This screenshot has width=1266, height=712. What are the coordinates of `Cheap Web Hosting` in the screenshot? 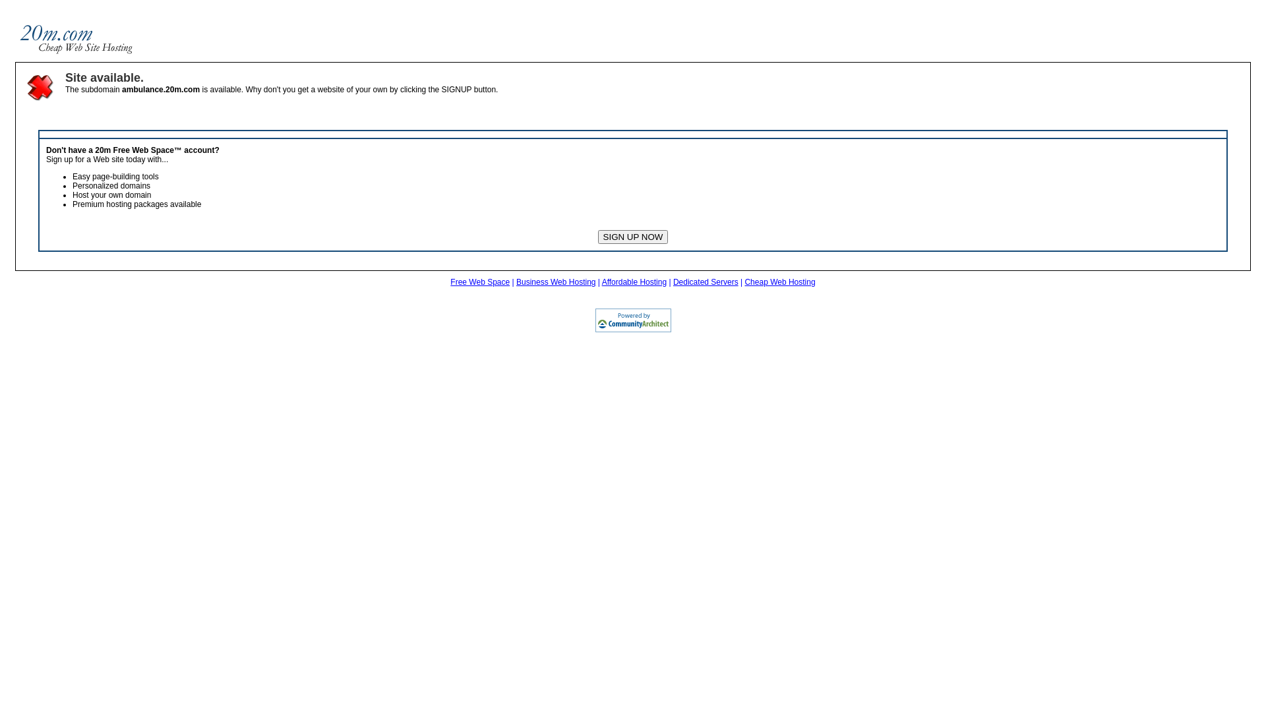 It's located at (779, 282).